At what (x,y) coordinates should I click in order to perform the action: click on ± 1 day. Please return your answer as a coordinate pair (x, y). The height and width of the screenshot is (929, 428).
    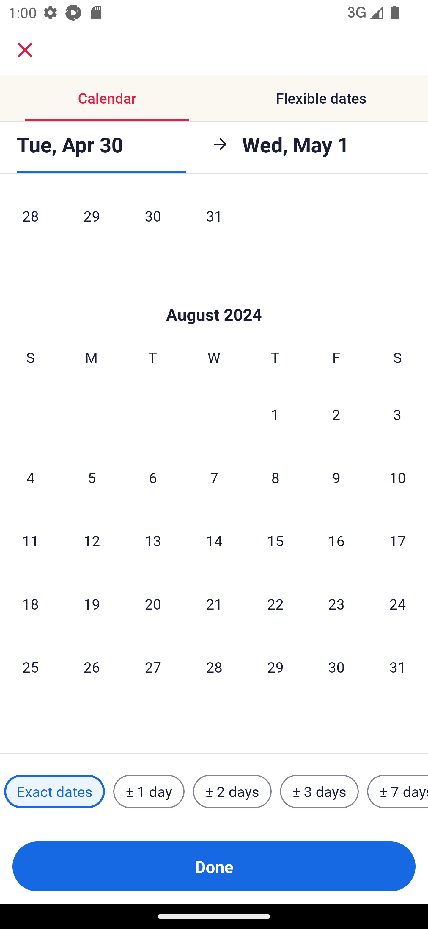
    Looking at the image, I should click on (149, 791).